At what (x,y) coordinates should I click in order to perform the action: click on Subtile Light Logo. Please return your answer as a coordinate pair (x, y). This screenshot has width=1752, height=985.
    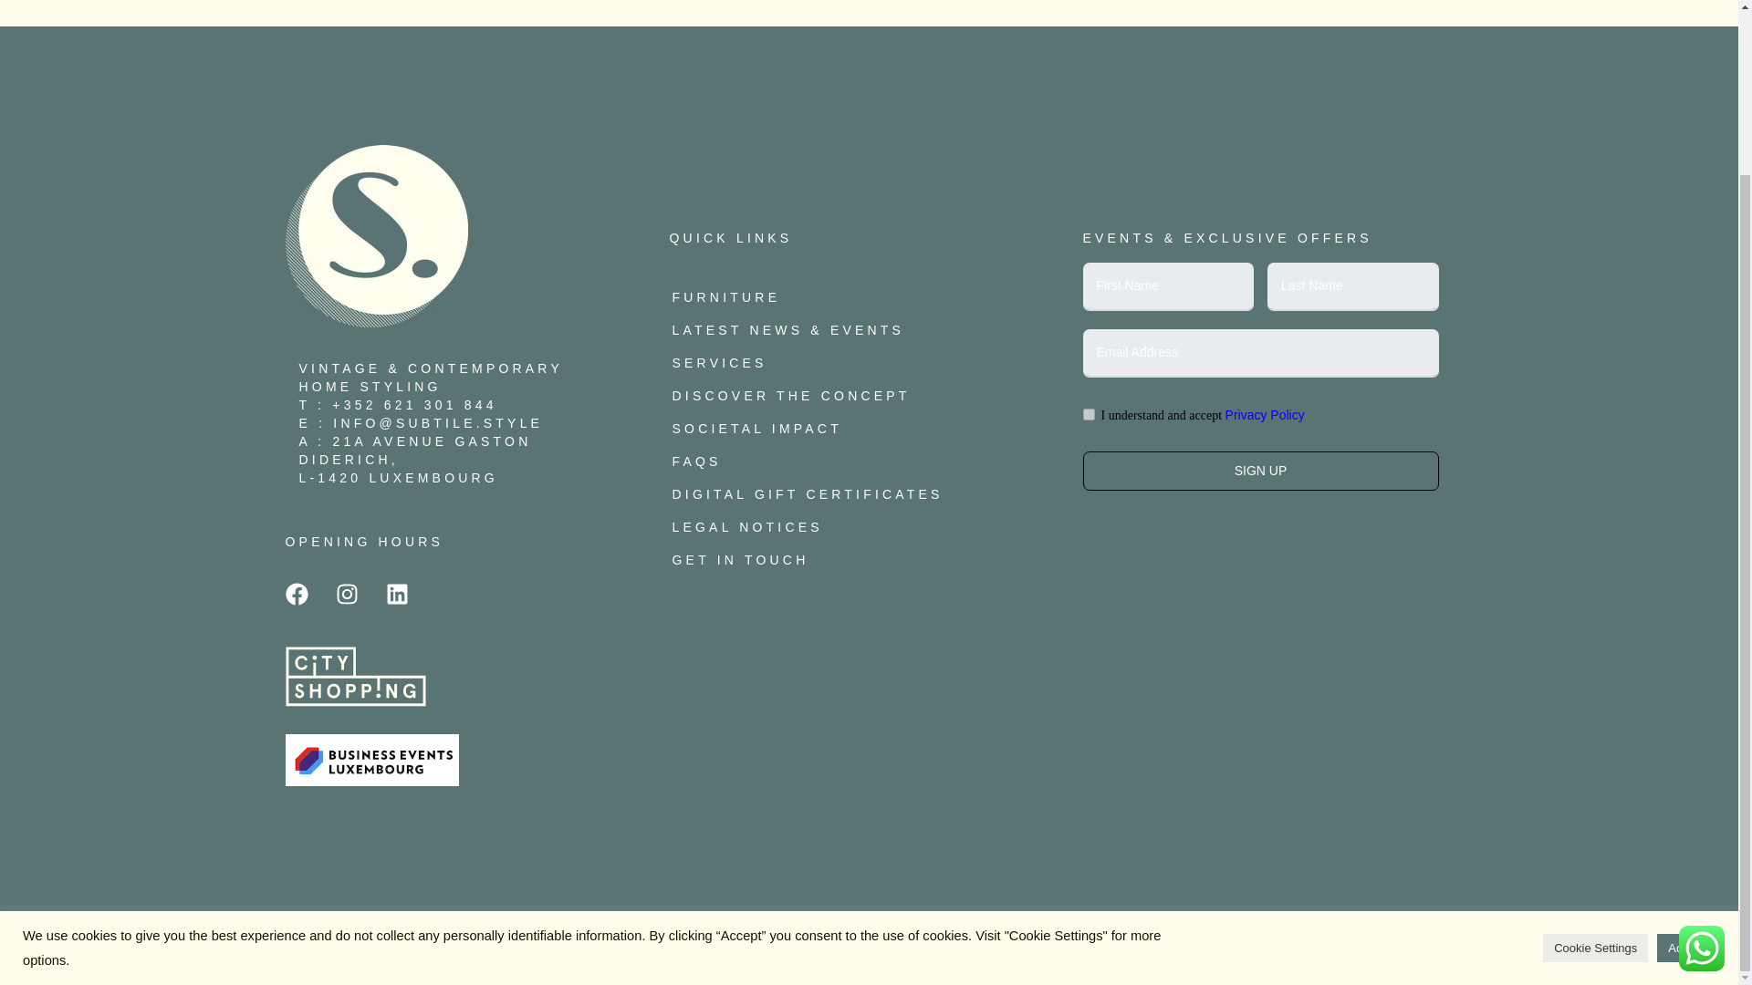
    Looking at the image, I should click on (376, 235).